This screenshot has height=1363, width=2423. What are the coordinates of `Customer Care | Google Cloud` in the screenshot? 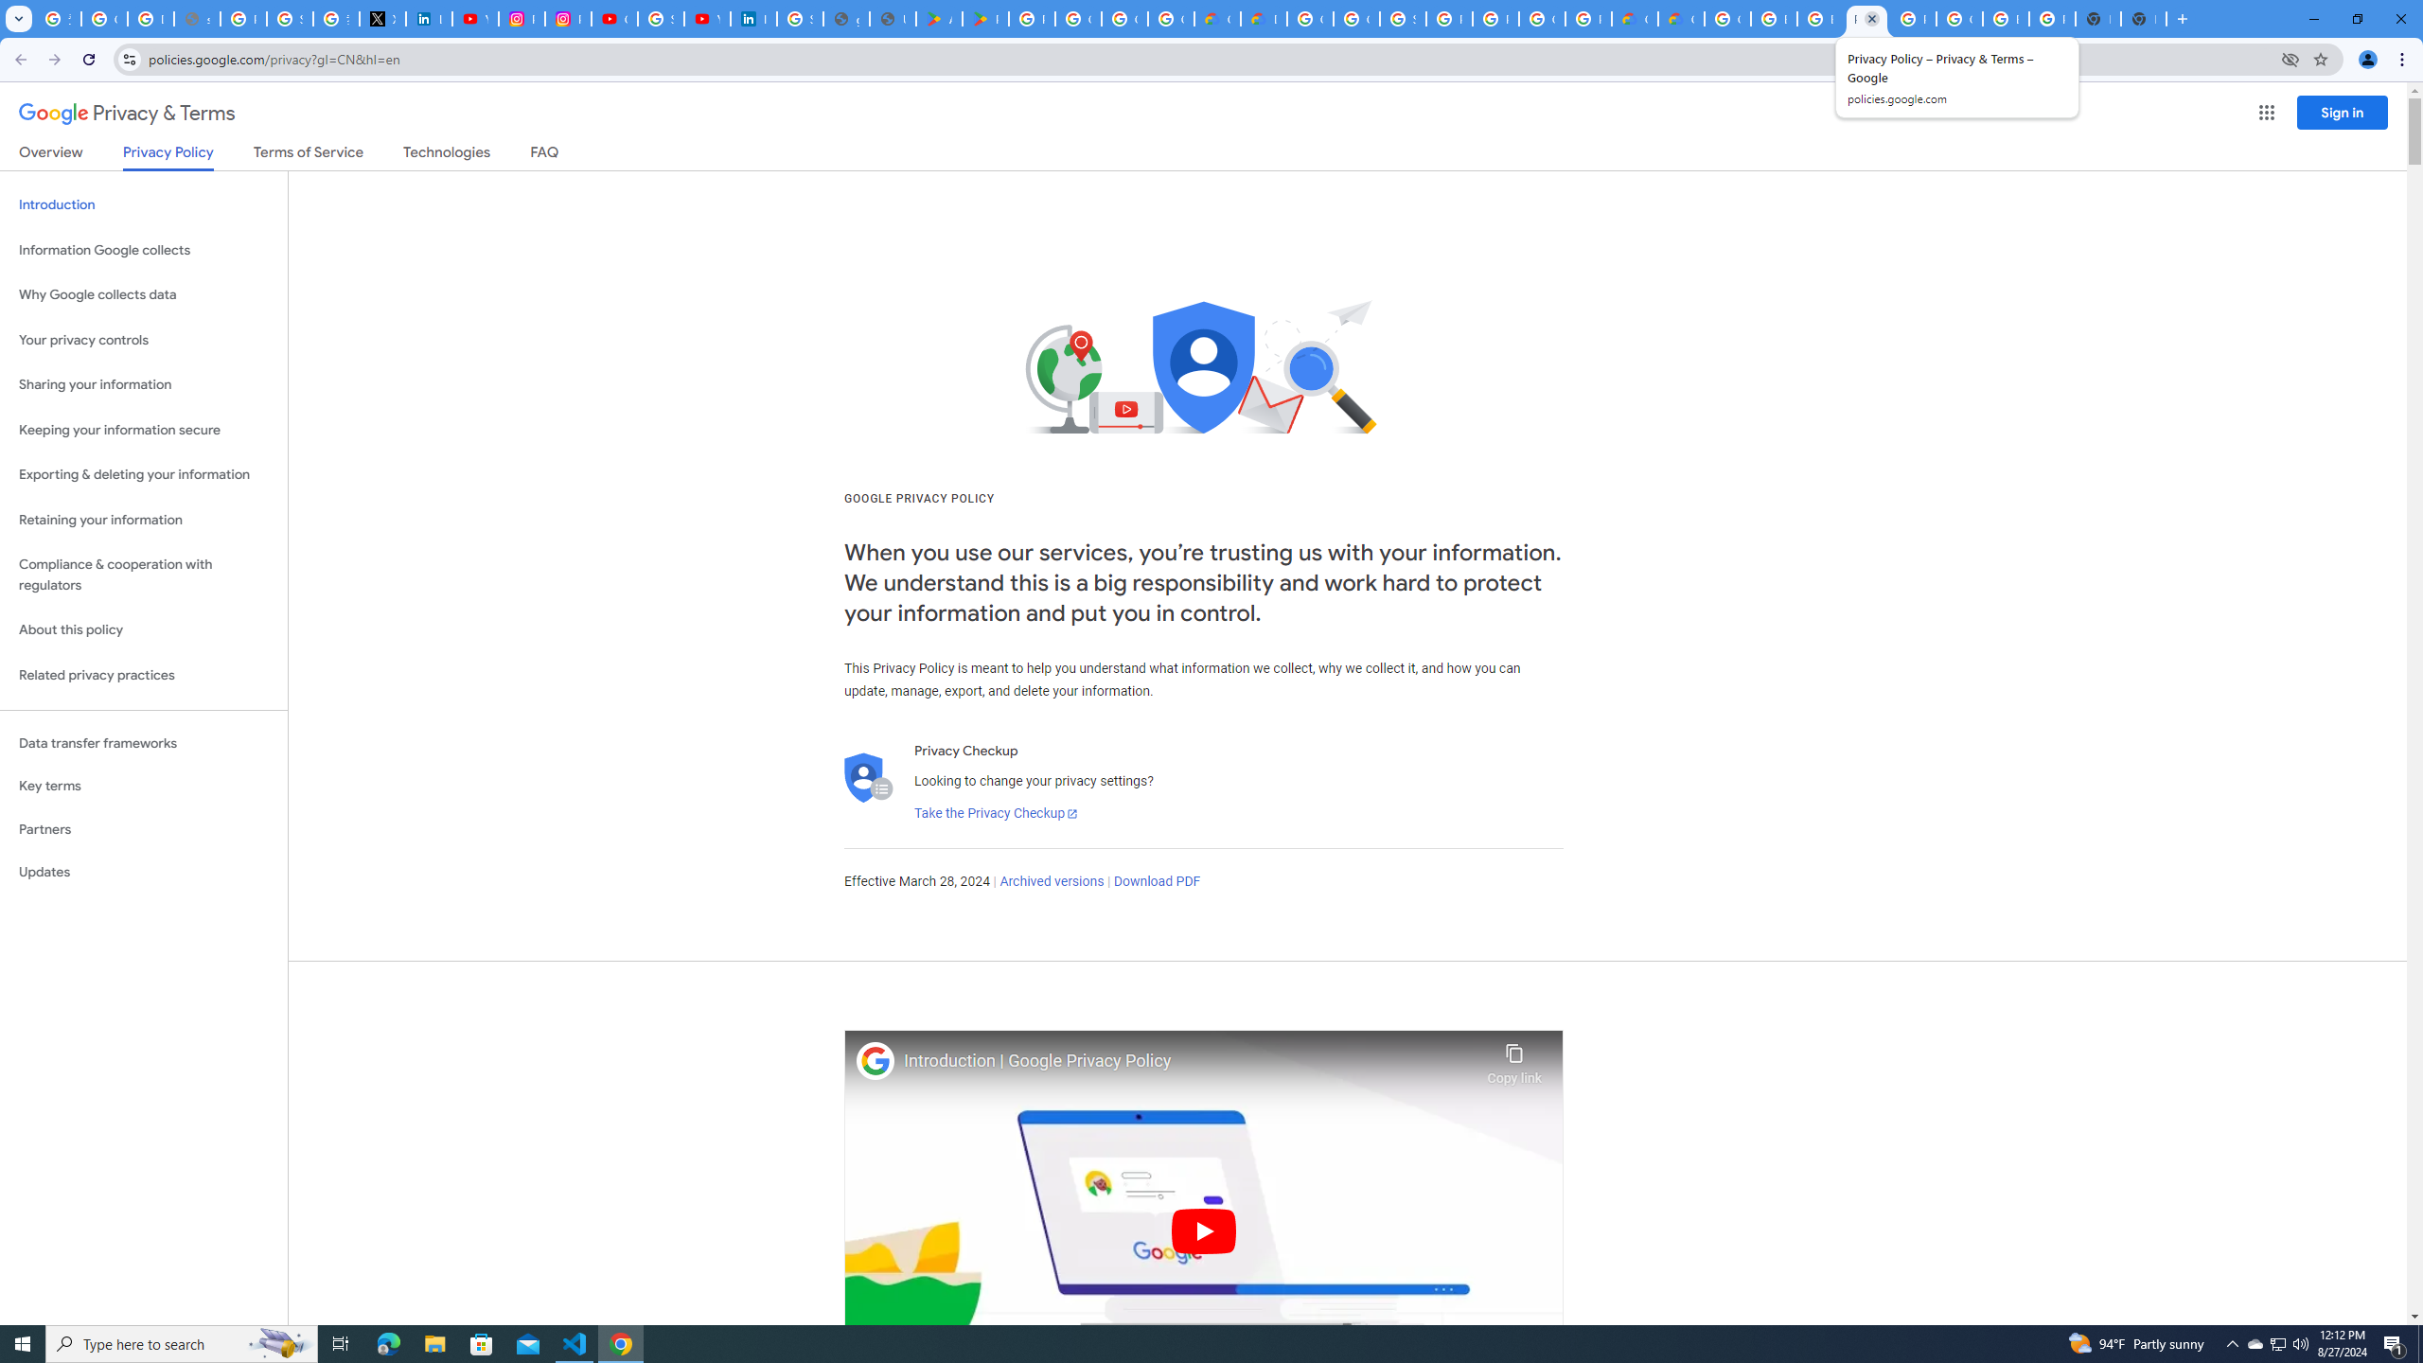 It's located at (1217, 19).